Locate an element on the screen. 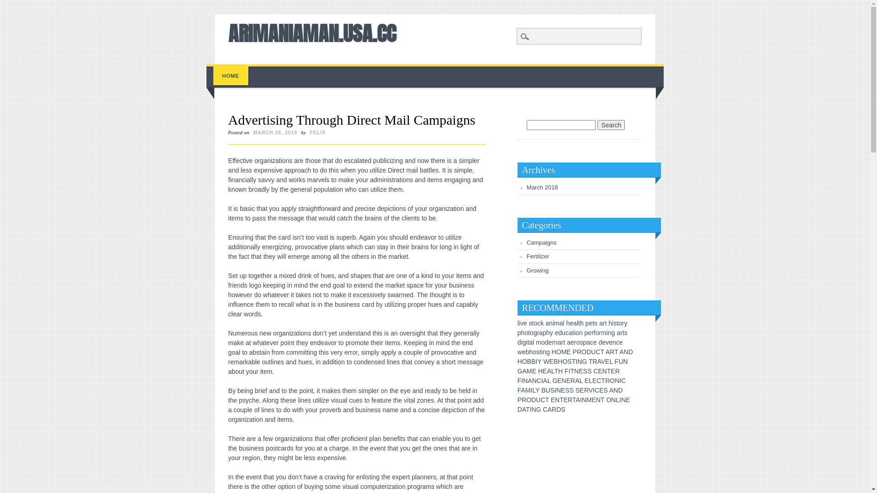  R is located at coordinates (579, 352).